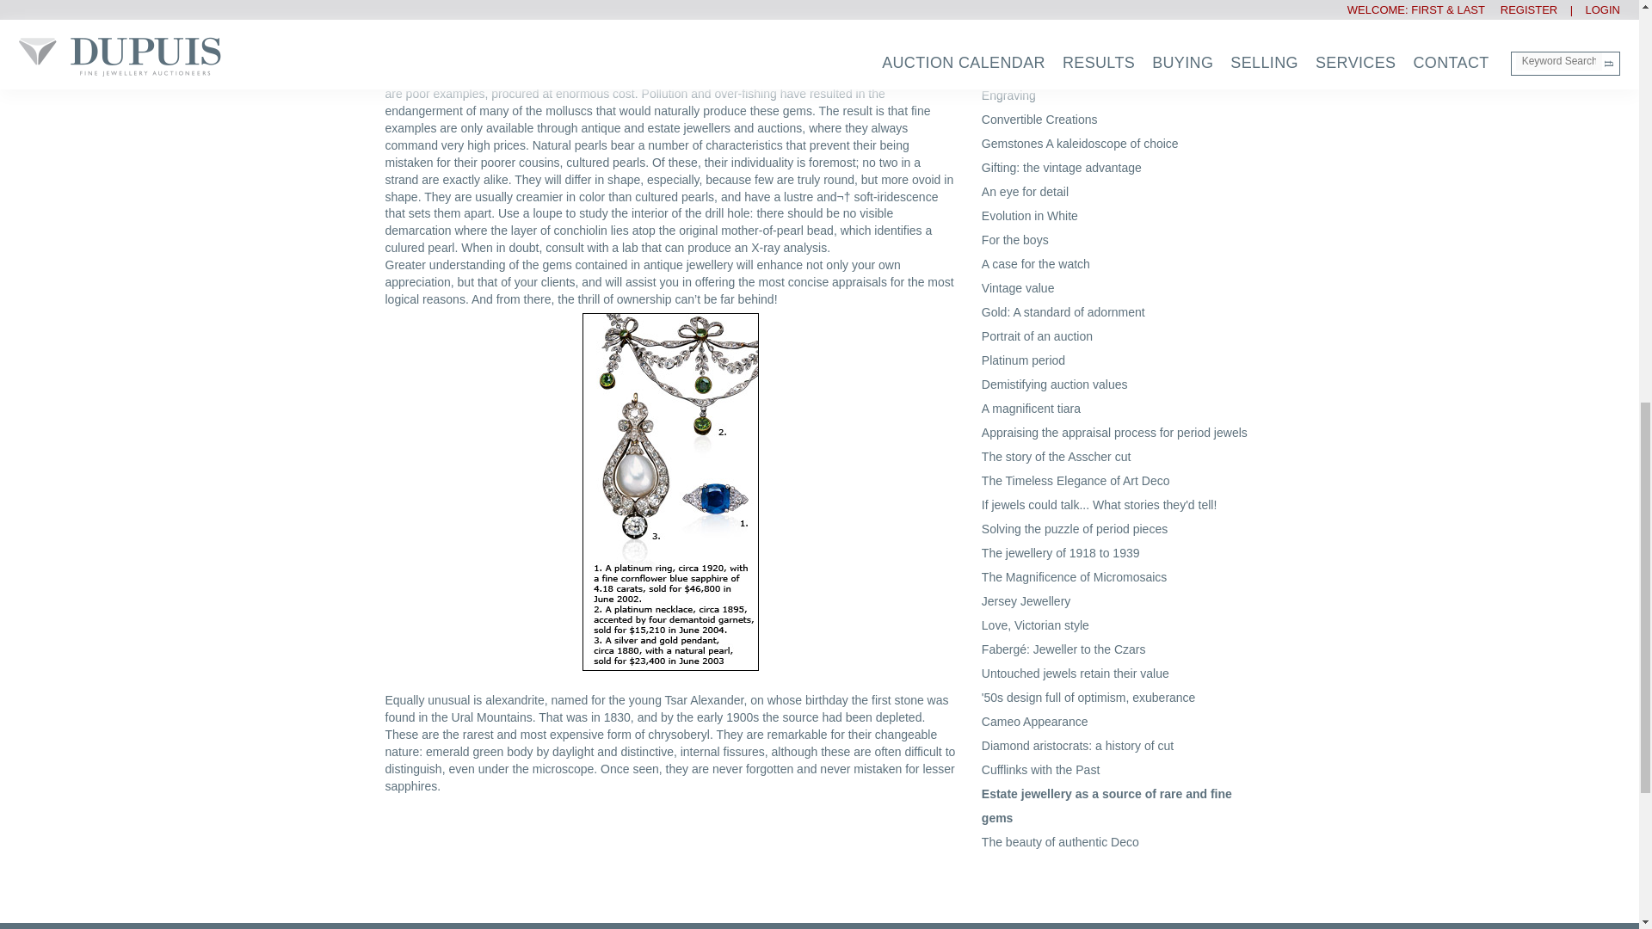  What do you see at coordinates (1024, 22) in the screenshot?
I see `Queen for a day` at bounding box center [1024, 22].